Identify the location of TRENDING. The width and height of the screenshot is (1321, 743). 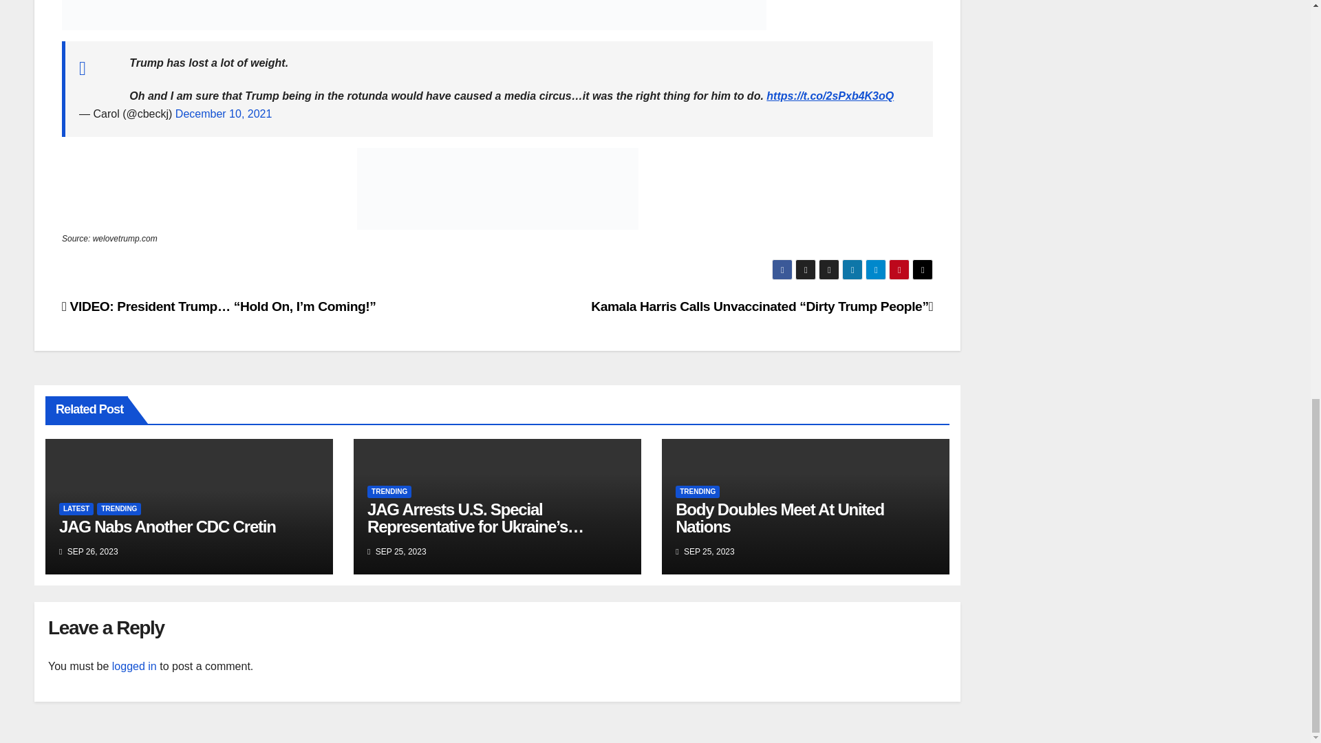
(698, 491).